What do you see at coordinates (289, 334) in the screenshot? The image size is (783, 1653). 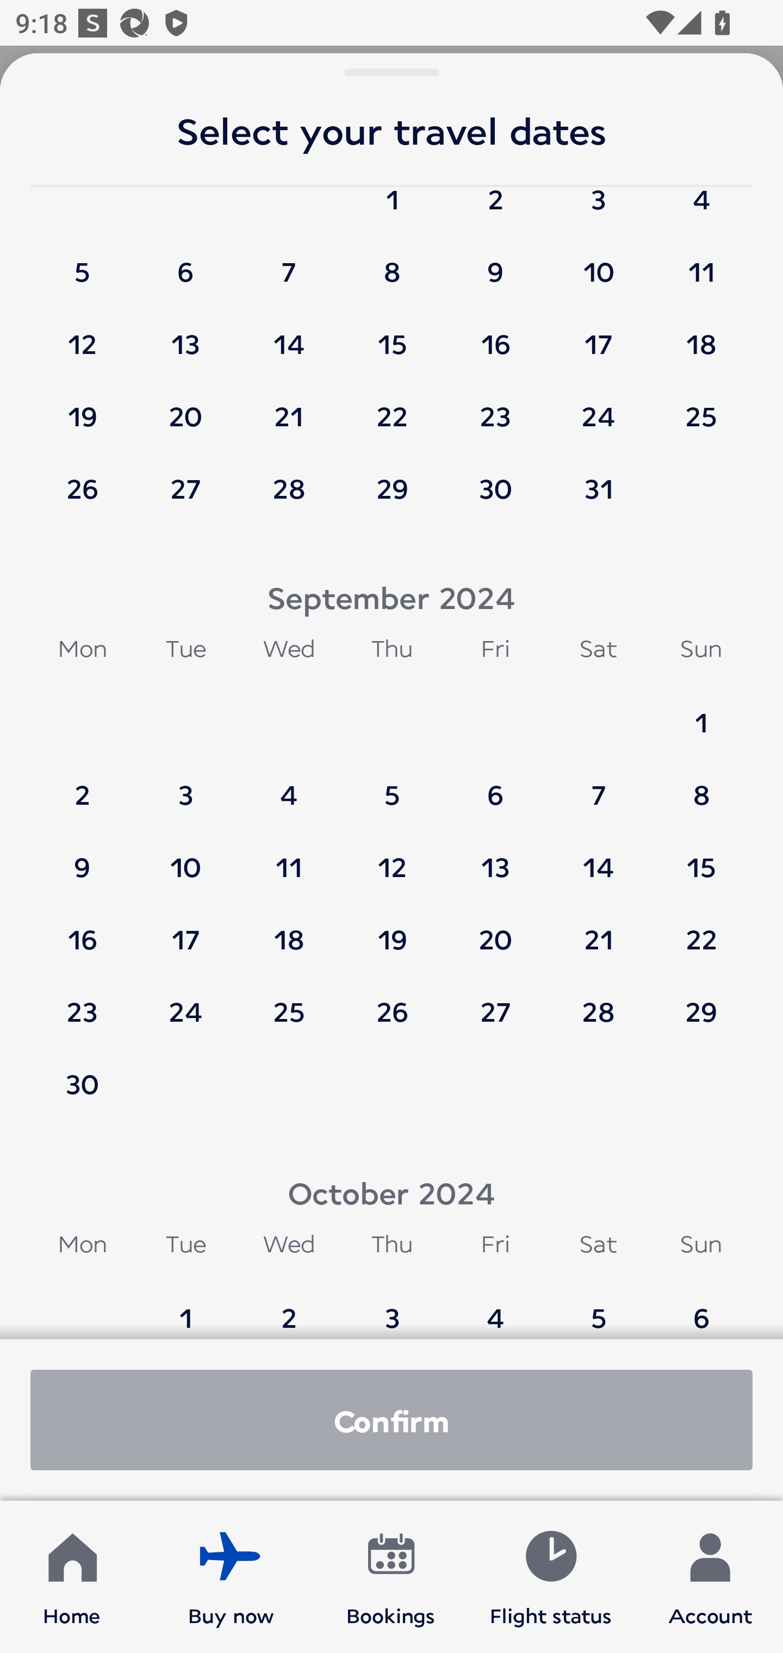 I see `14` at bounding box center [289, 334].